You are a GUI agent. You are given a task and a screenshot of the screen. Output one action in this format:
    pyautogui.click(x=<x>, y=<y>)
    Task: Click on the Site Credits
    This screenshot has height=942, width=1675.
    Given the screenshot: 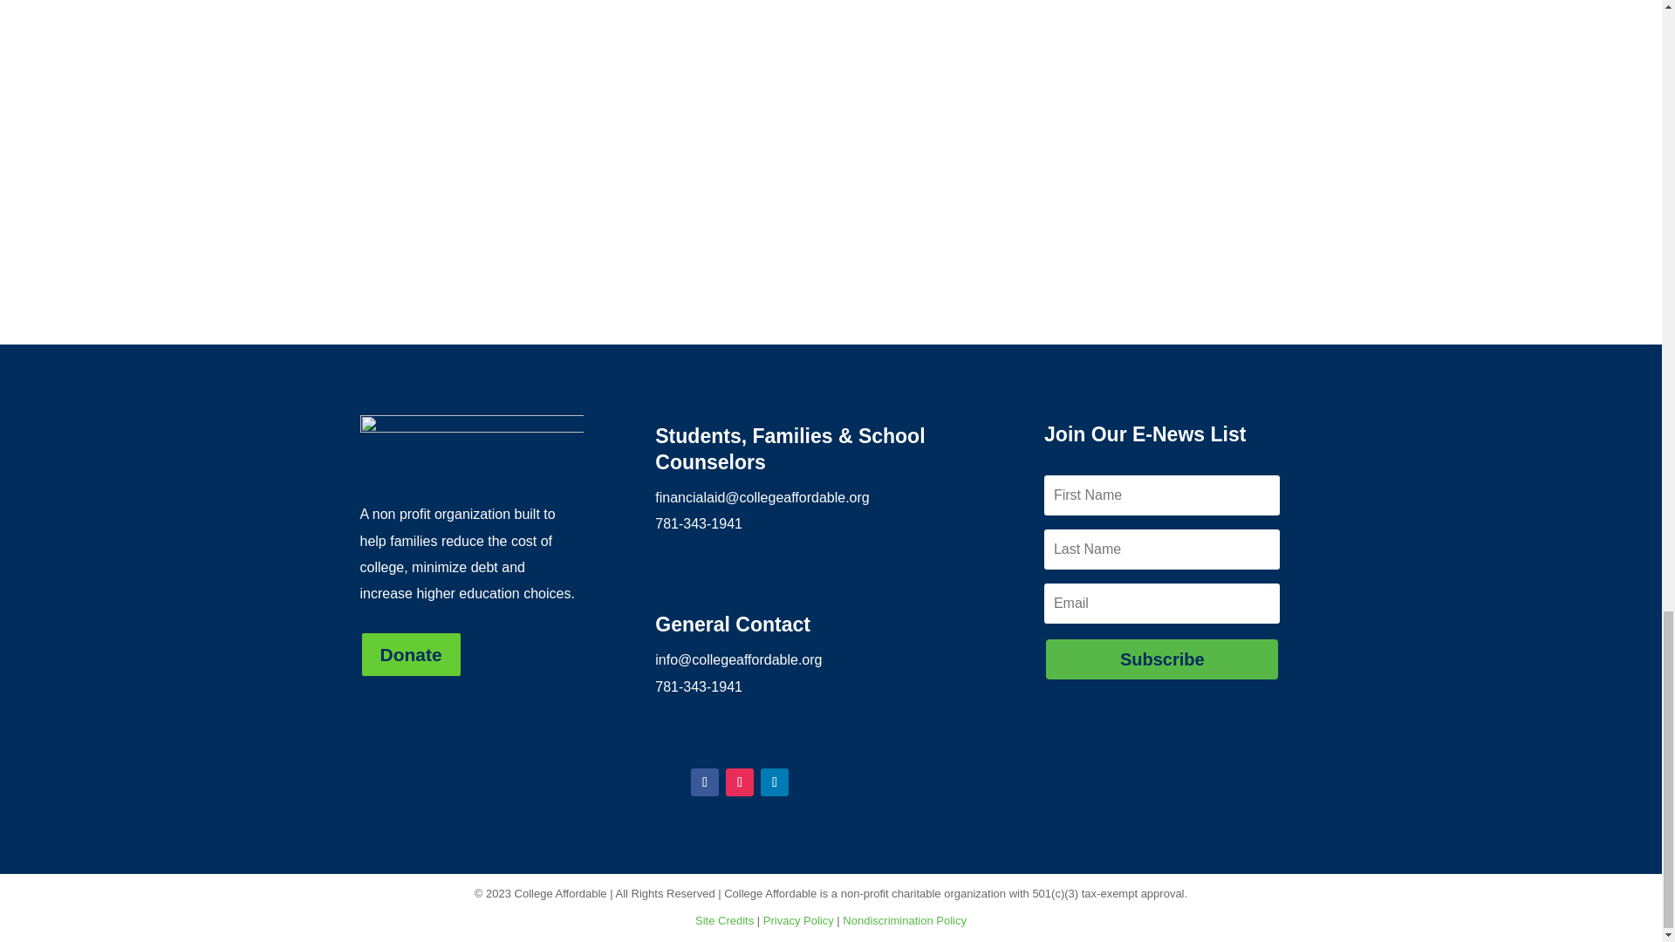 What is the action you would take?
    pyautogui.click(x=724, y=919)
    